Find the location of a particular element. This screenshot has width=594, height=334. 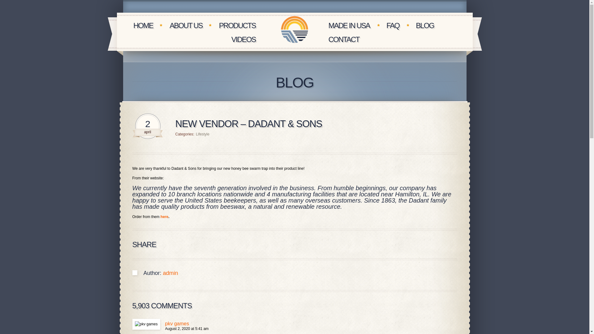

Posts by admin is located at coordinates (170, 273).